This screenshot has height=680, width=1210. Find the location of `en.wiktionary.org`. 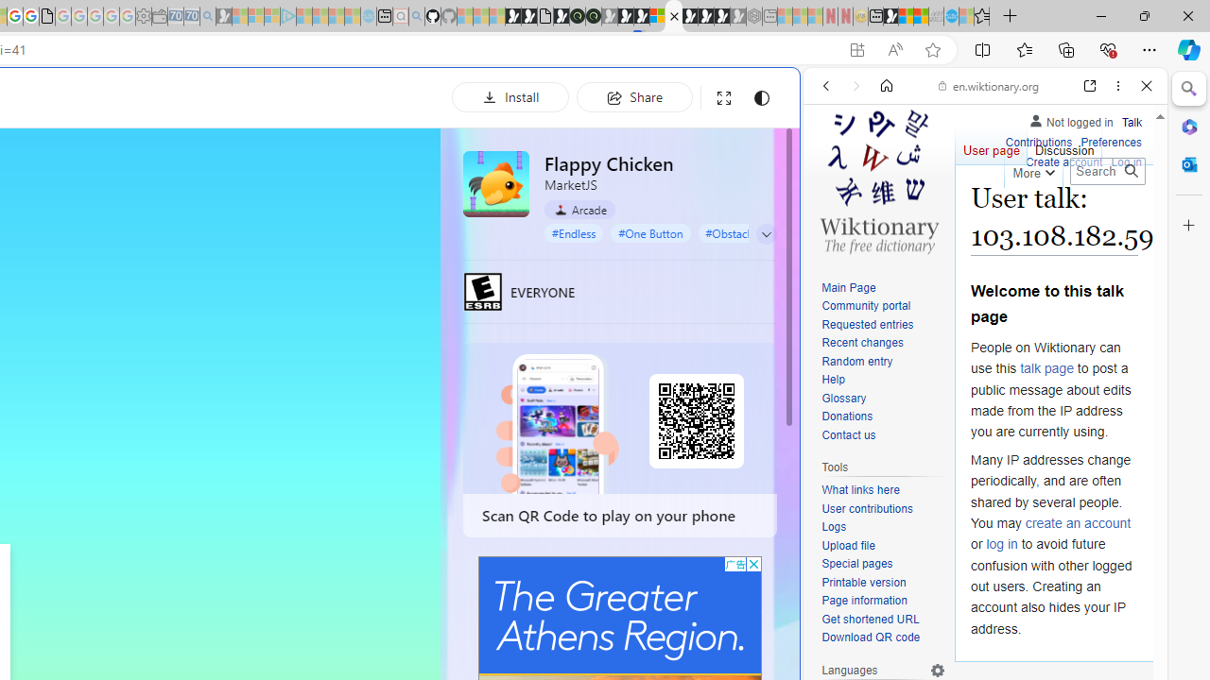

en.wiktionary.org is located at coordinates (989, 85).